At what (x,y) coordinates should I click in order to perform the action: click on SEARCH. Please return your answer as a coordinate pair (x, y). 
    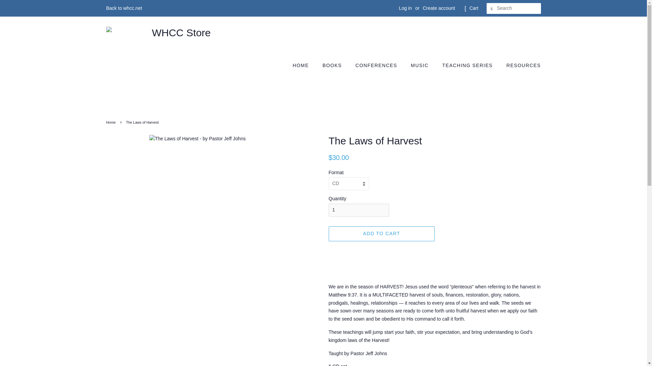
    Looking at the image, I should click on (492, 8).